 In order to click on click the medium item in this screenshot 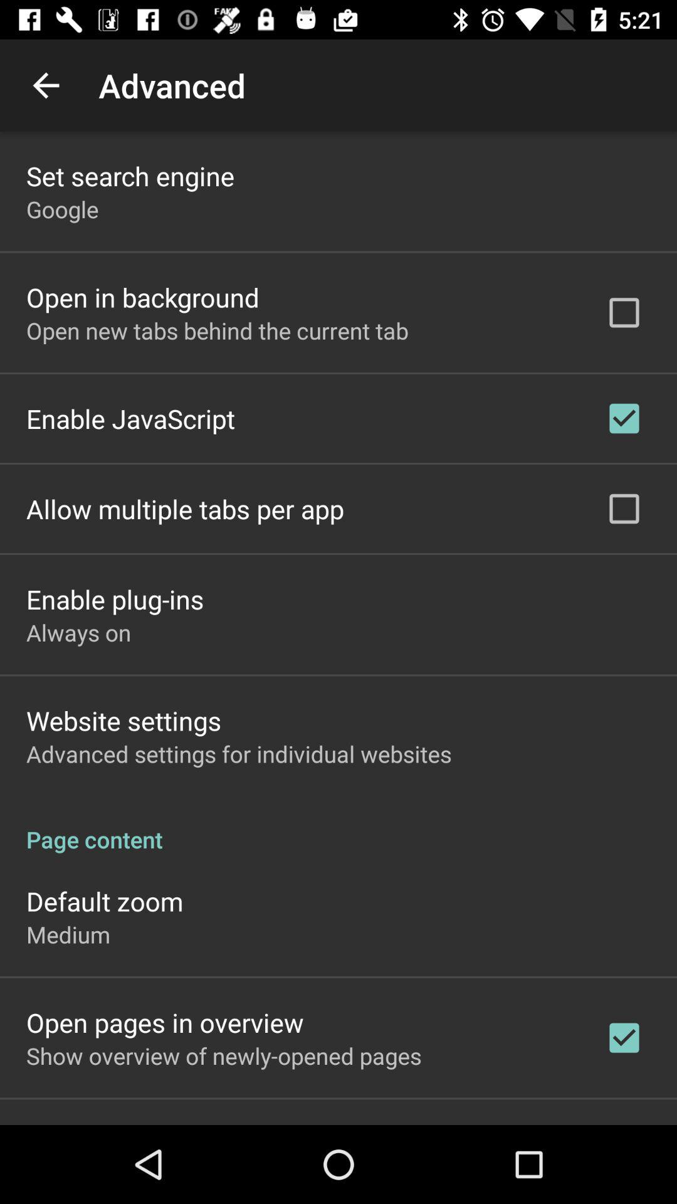, I will do `click(68, 934)`.